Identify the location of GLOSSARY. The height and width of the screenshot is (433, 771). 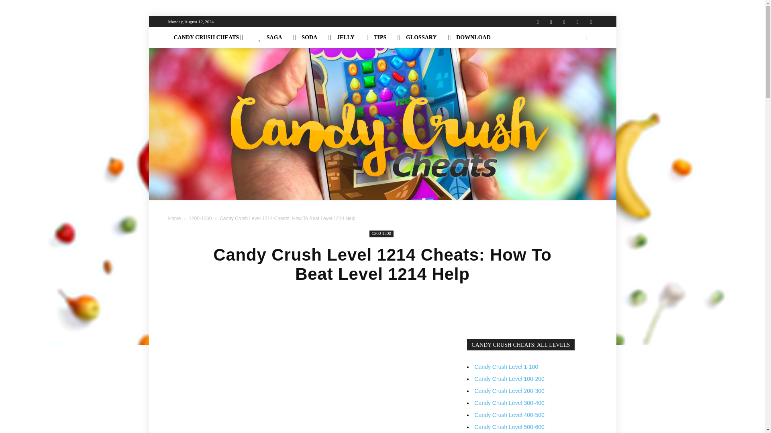
(417, 38).